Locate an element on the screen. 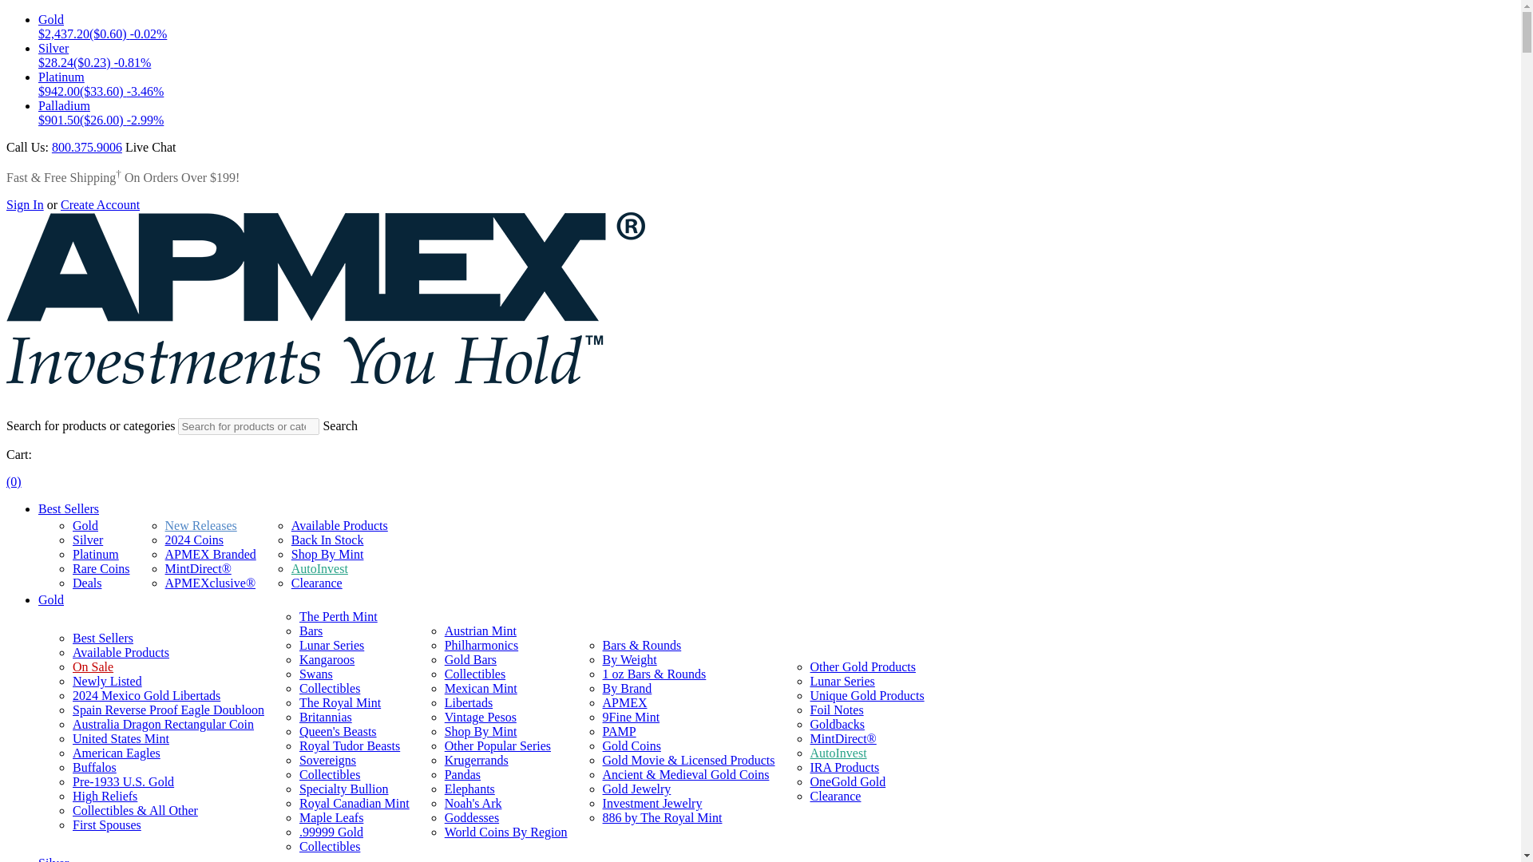  Gold is located at coordinates (85, 525).